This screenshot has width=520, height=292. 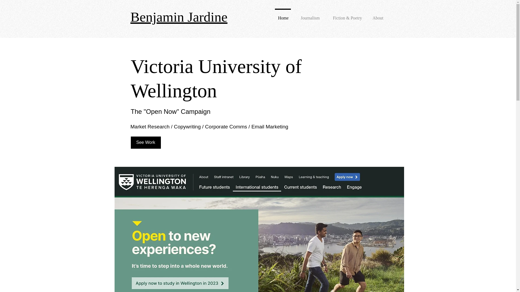 I want to click on See Work, so click(x=145, y=142).